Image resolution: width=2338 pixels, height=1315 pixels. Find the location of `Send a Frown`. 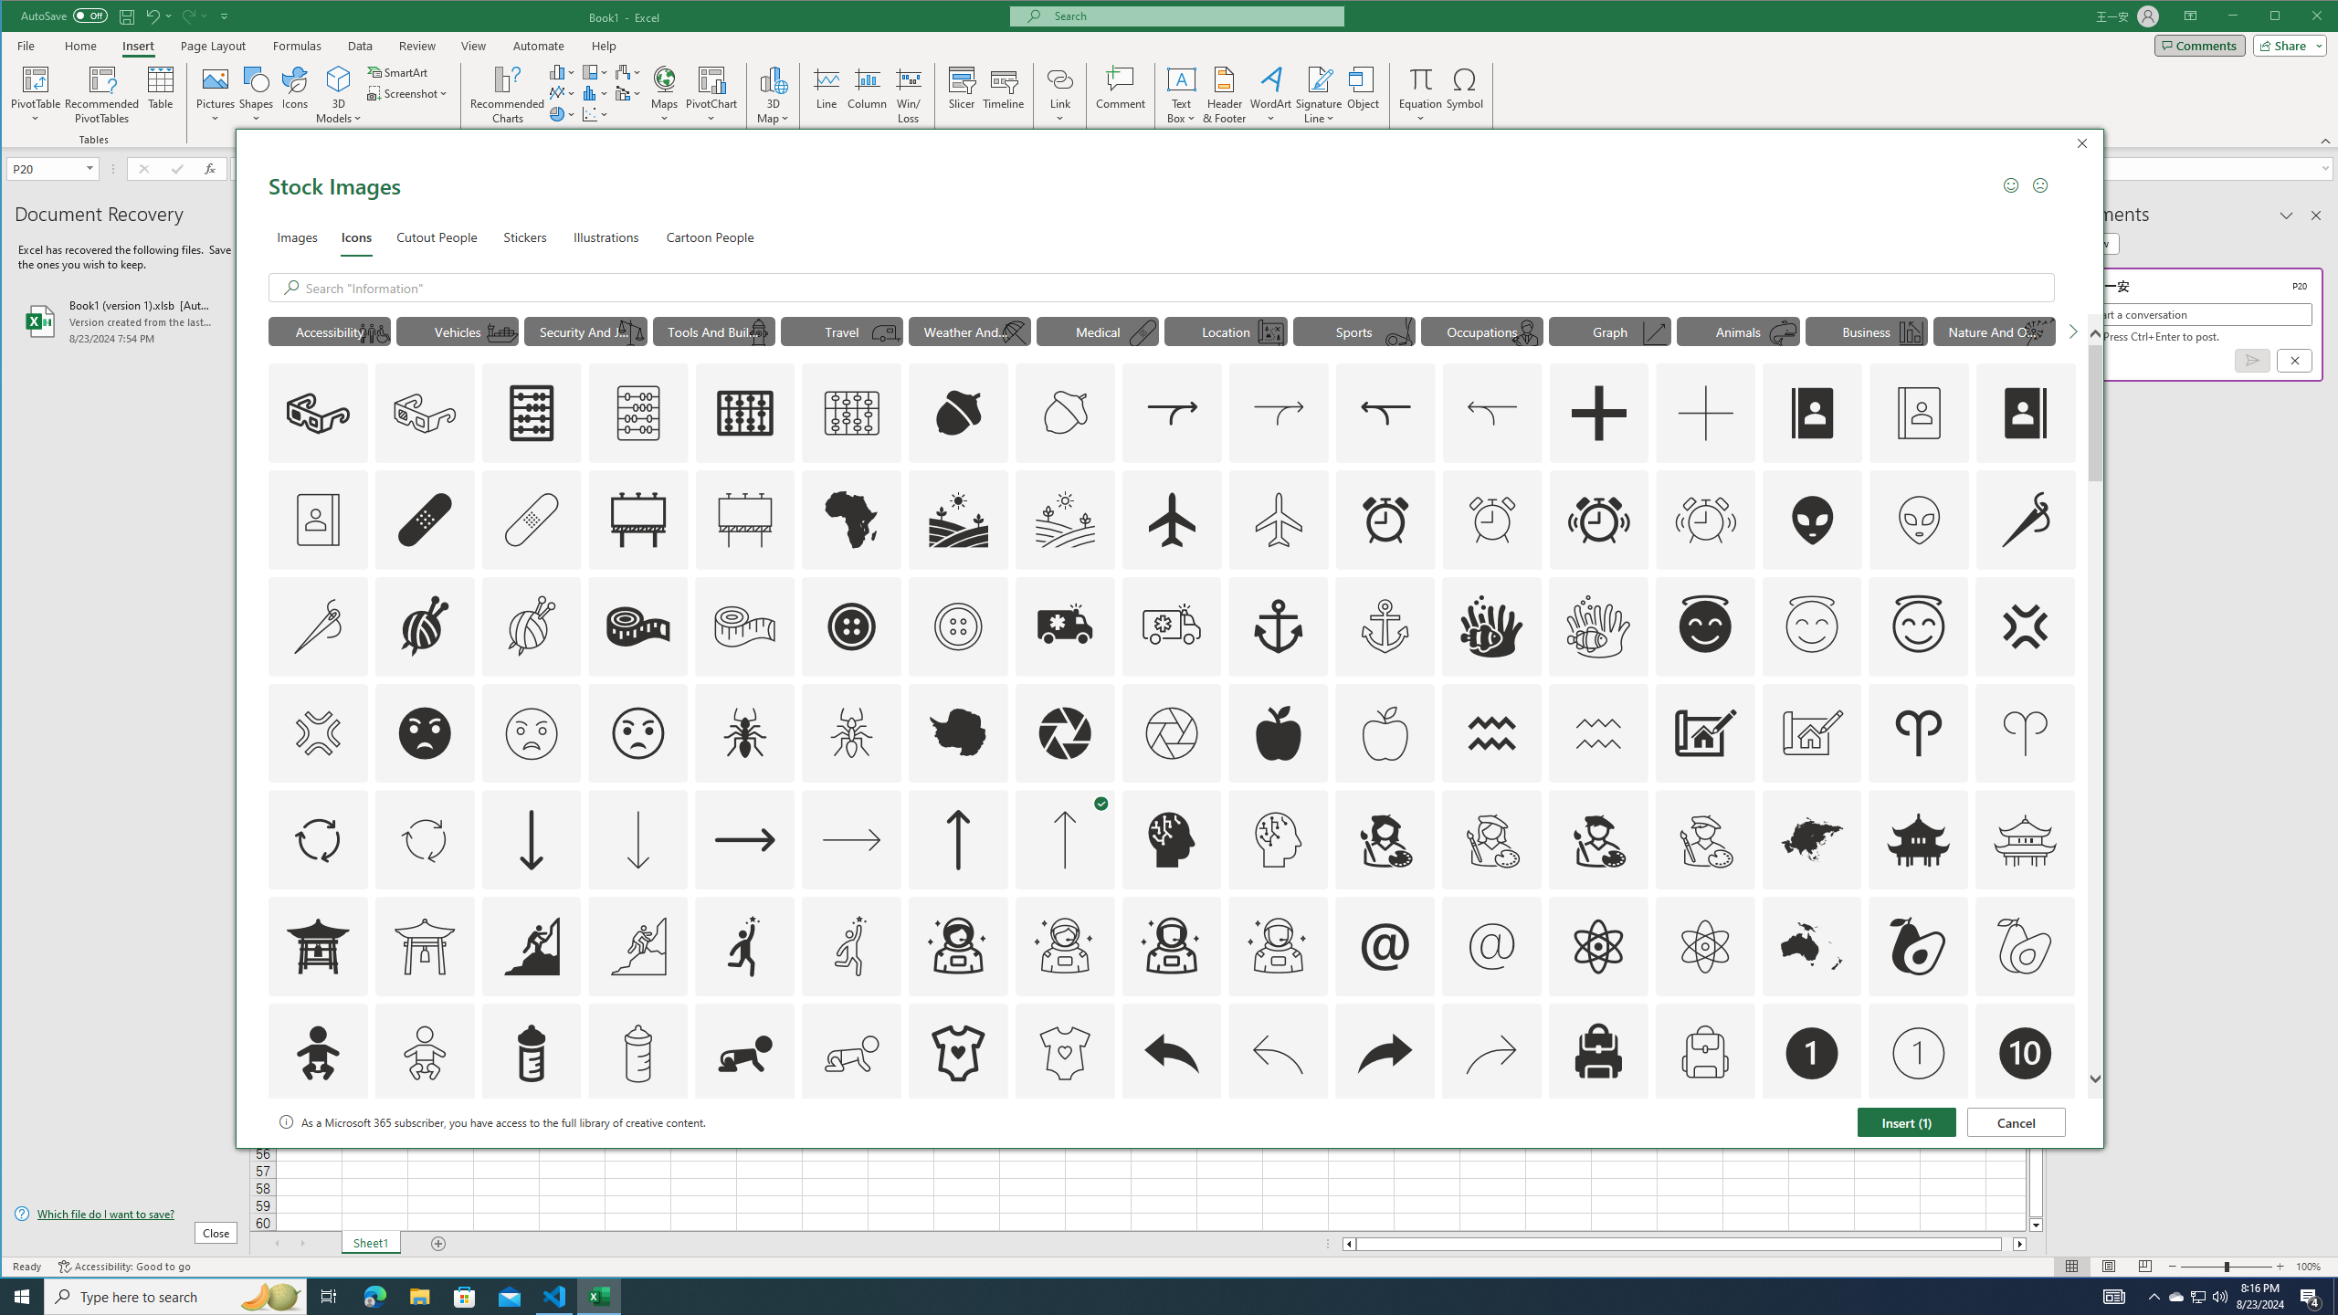

Send a Frown is located at coordinates (2039, 184).